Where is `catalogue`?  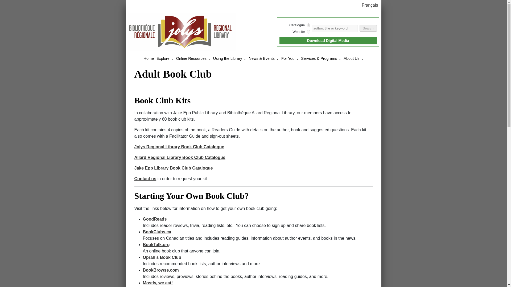 catalogue is located at coordinates (308, 25).